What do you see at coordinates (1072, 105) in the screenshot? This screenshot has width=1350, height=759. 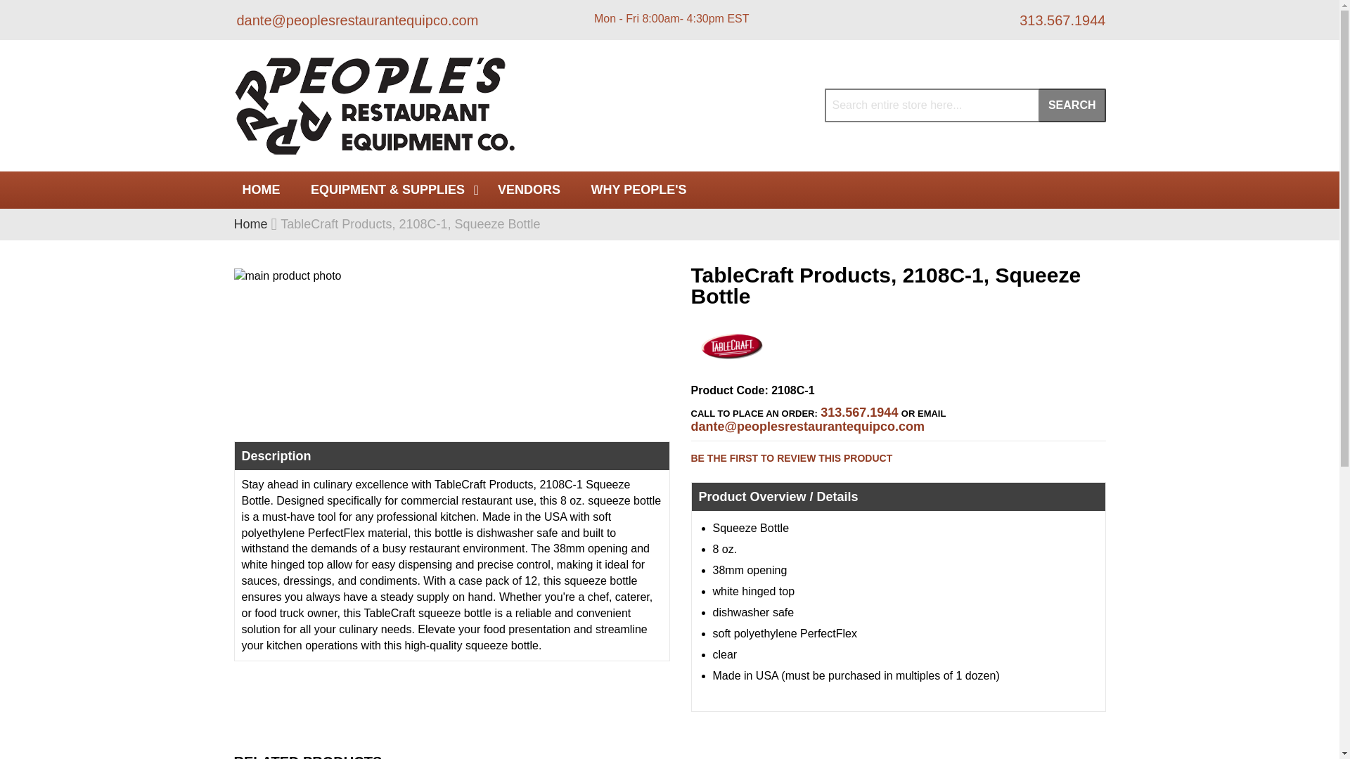 I see `SEARCH` at bounding box center [1072, 105].